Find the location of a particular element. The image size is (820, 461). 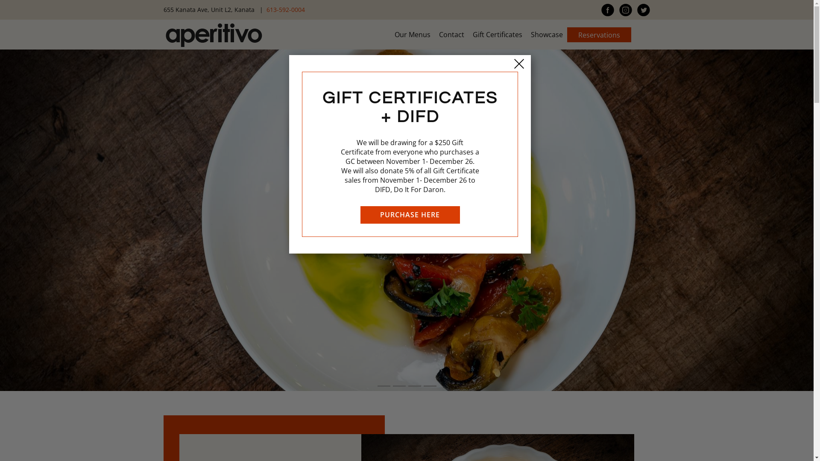

PURCHASE HERE is located at coordinates (410, 215).